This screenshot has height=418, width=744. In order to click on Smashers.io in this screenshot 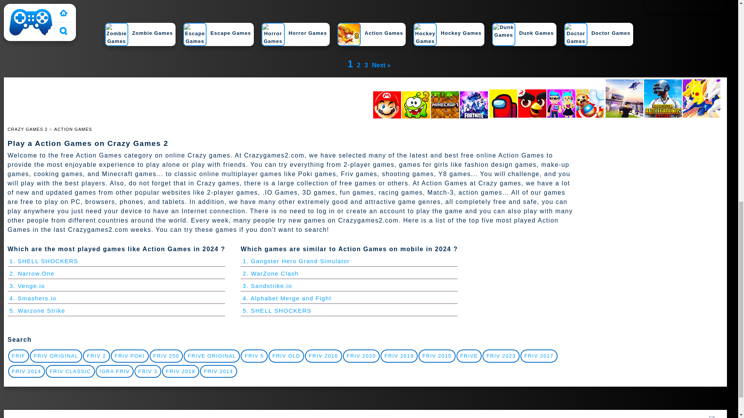, I will do `click(33, 298)`.